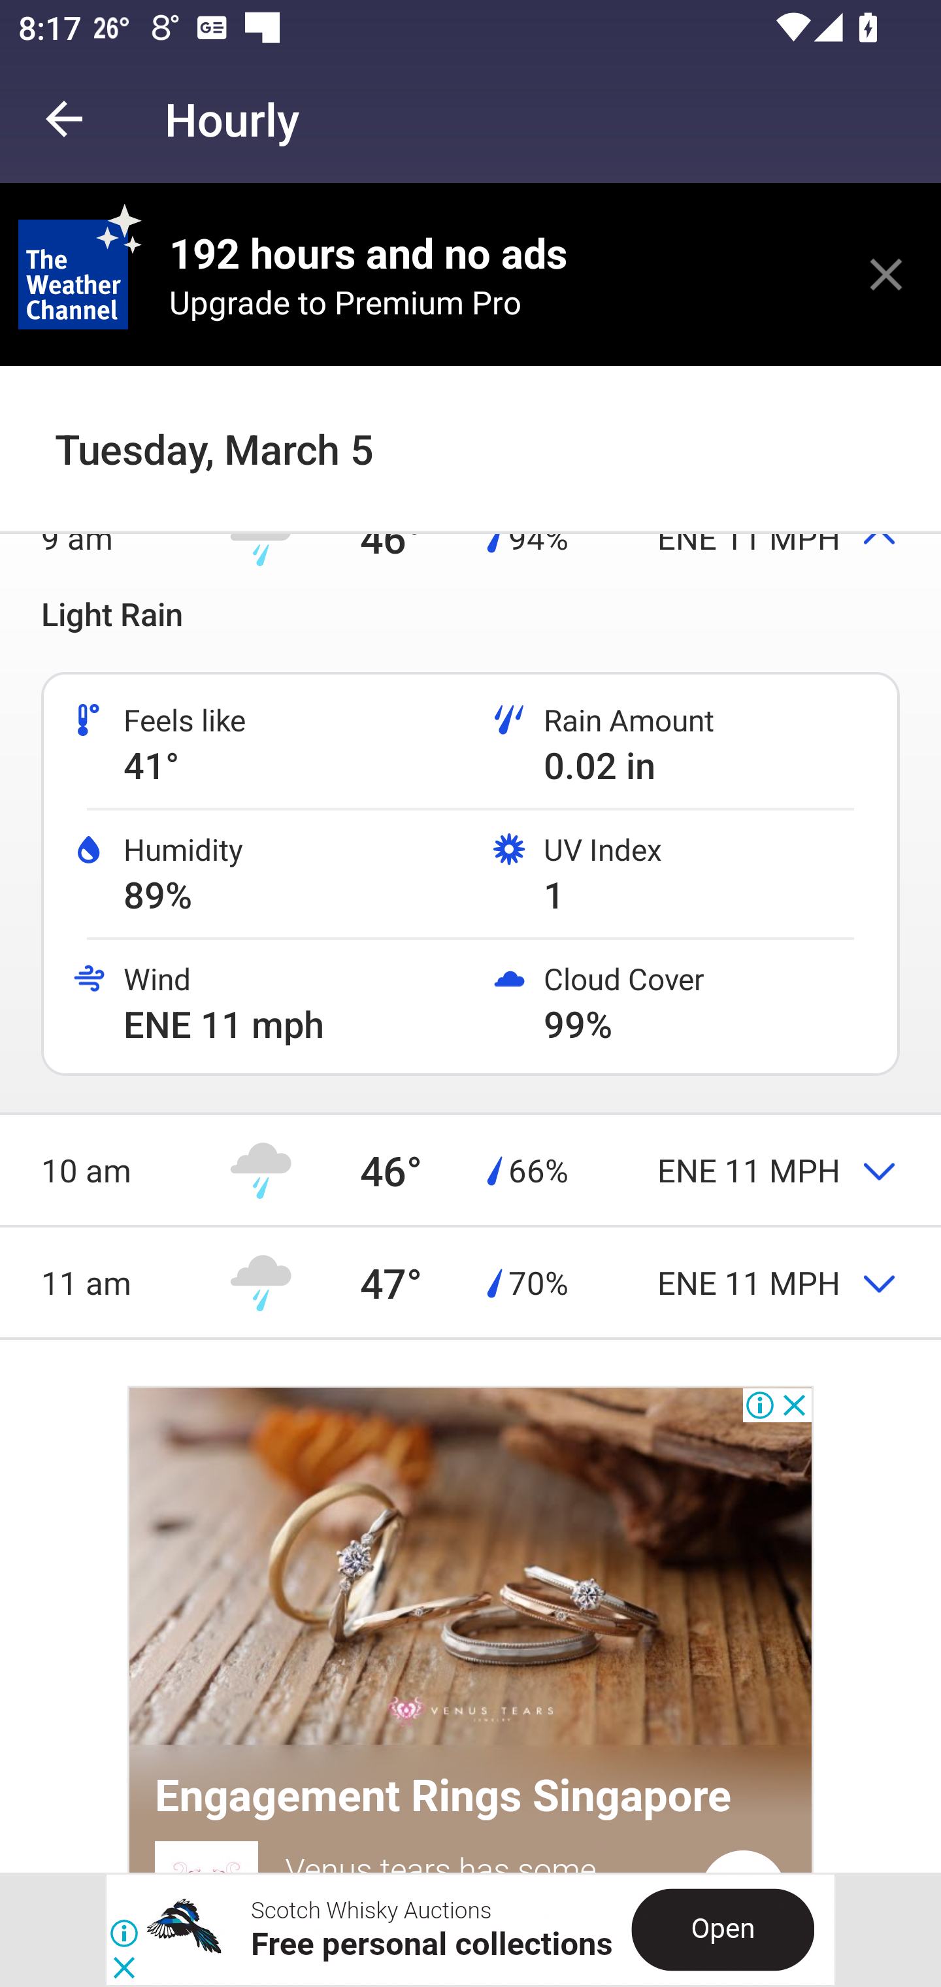  I want to click on 11 am 47° 70% ENE 11 MPH, so click(470, 1282).